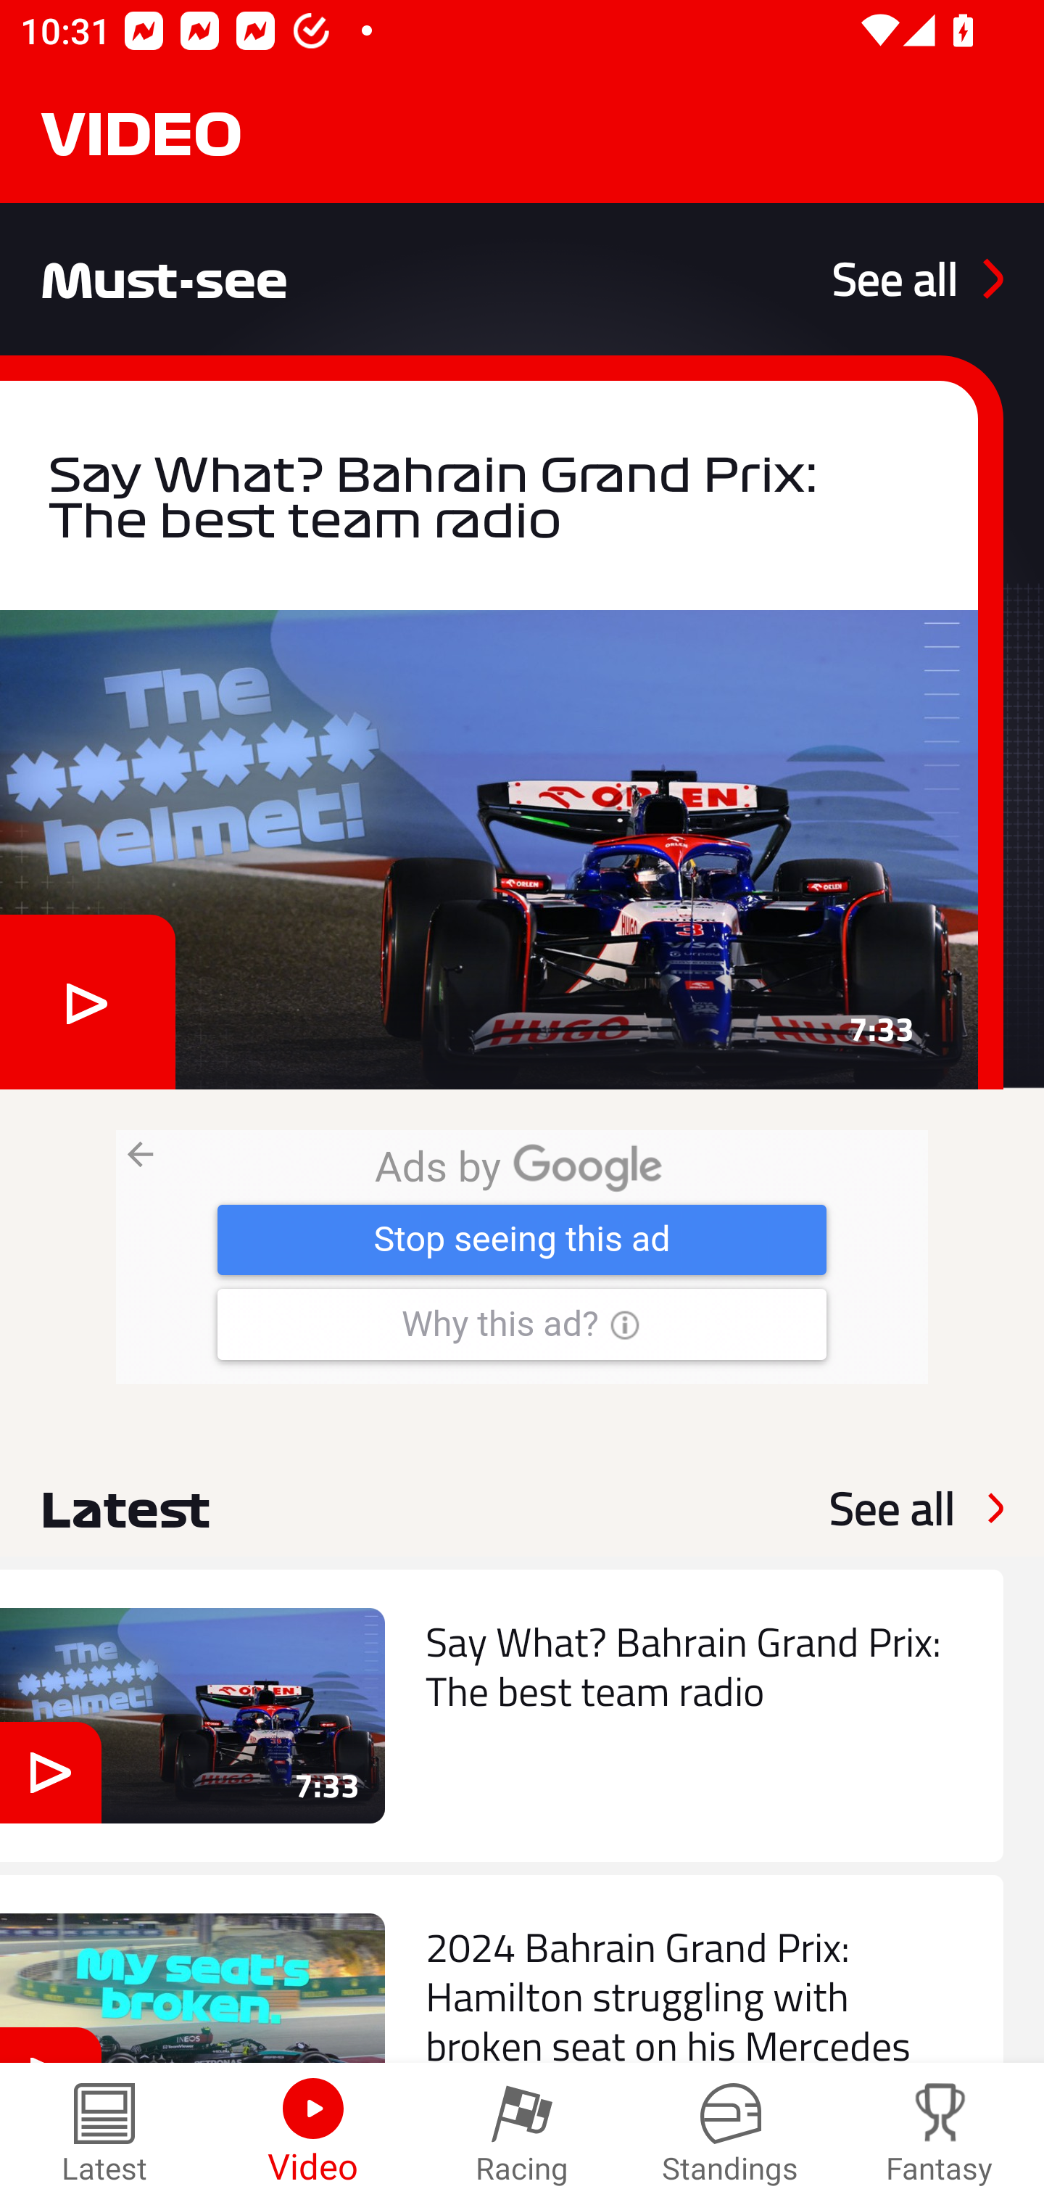 The width and height of the screenshot is (1044, 2205). I want to click on See all, so click(892, 1508).